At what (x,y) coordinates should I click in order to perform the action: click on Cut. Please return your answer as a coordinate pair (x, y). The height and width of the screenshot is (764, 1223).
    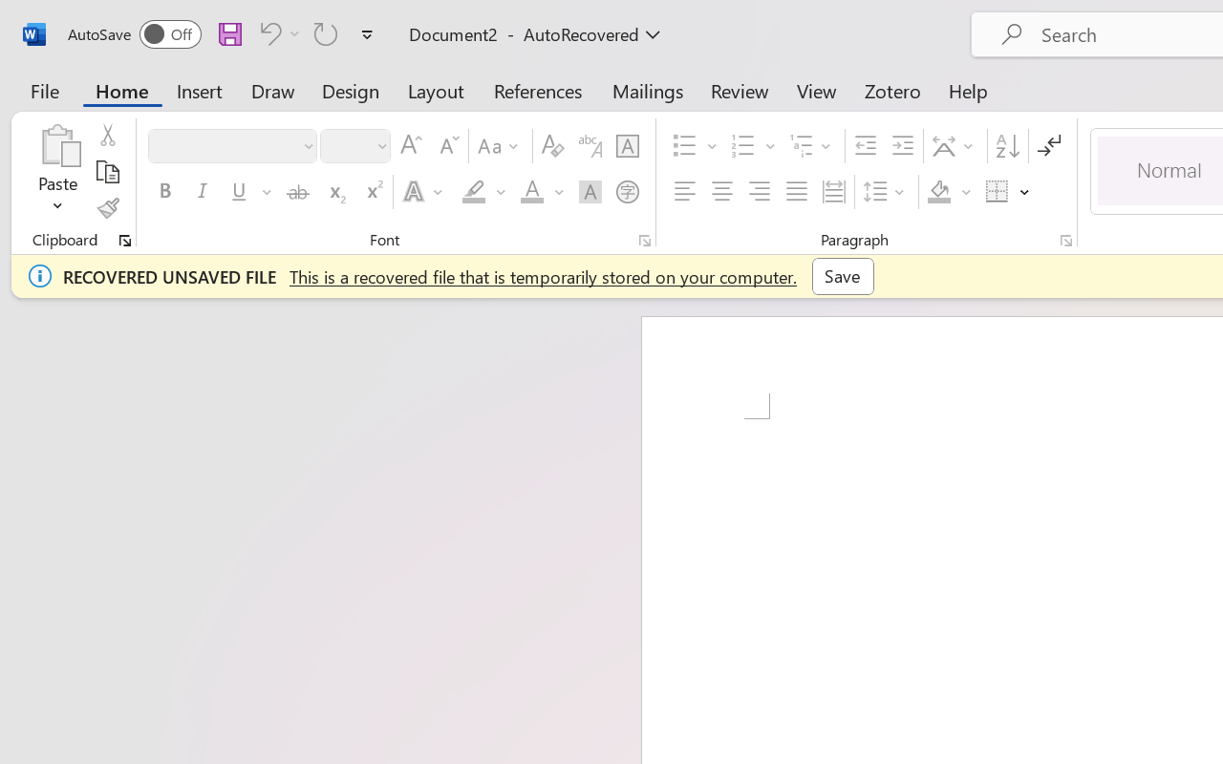
    Looking at the image, I should click on (107, 135).